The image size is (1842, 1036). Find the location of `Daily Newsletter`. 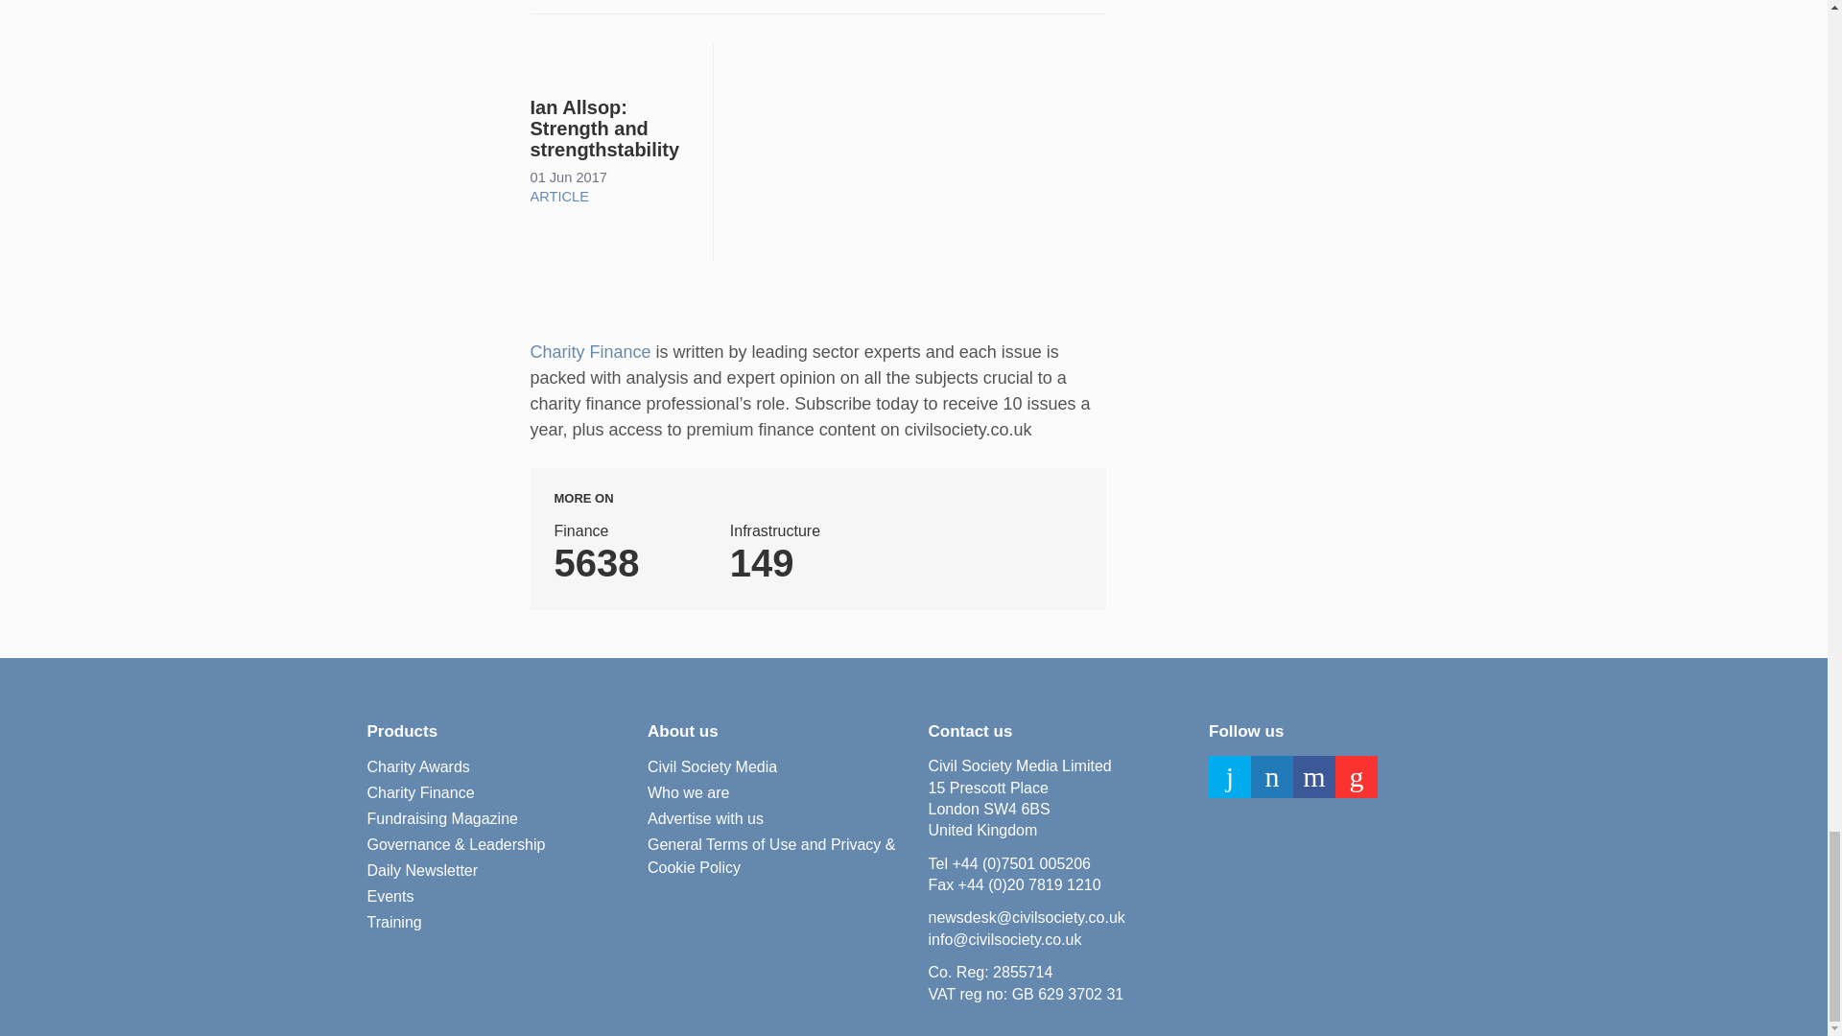

Daily Newsletter is located at coordinates (422, 871).